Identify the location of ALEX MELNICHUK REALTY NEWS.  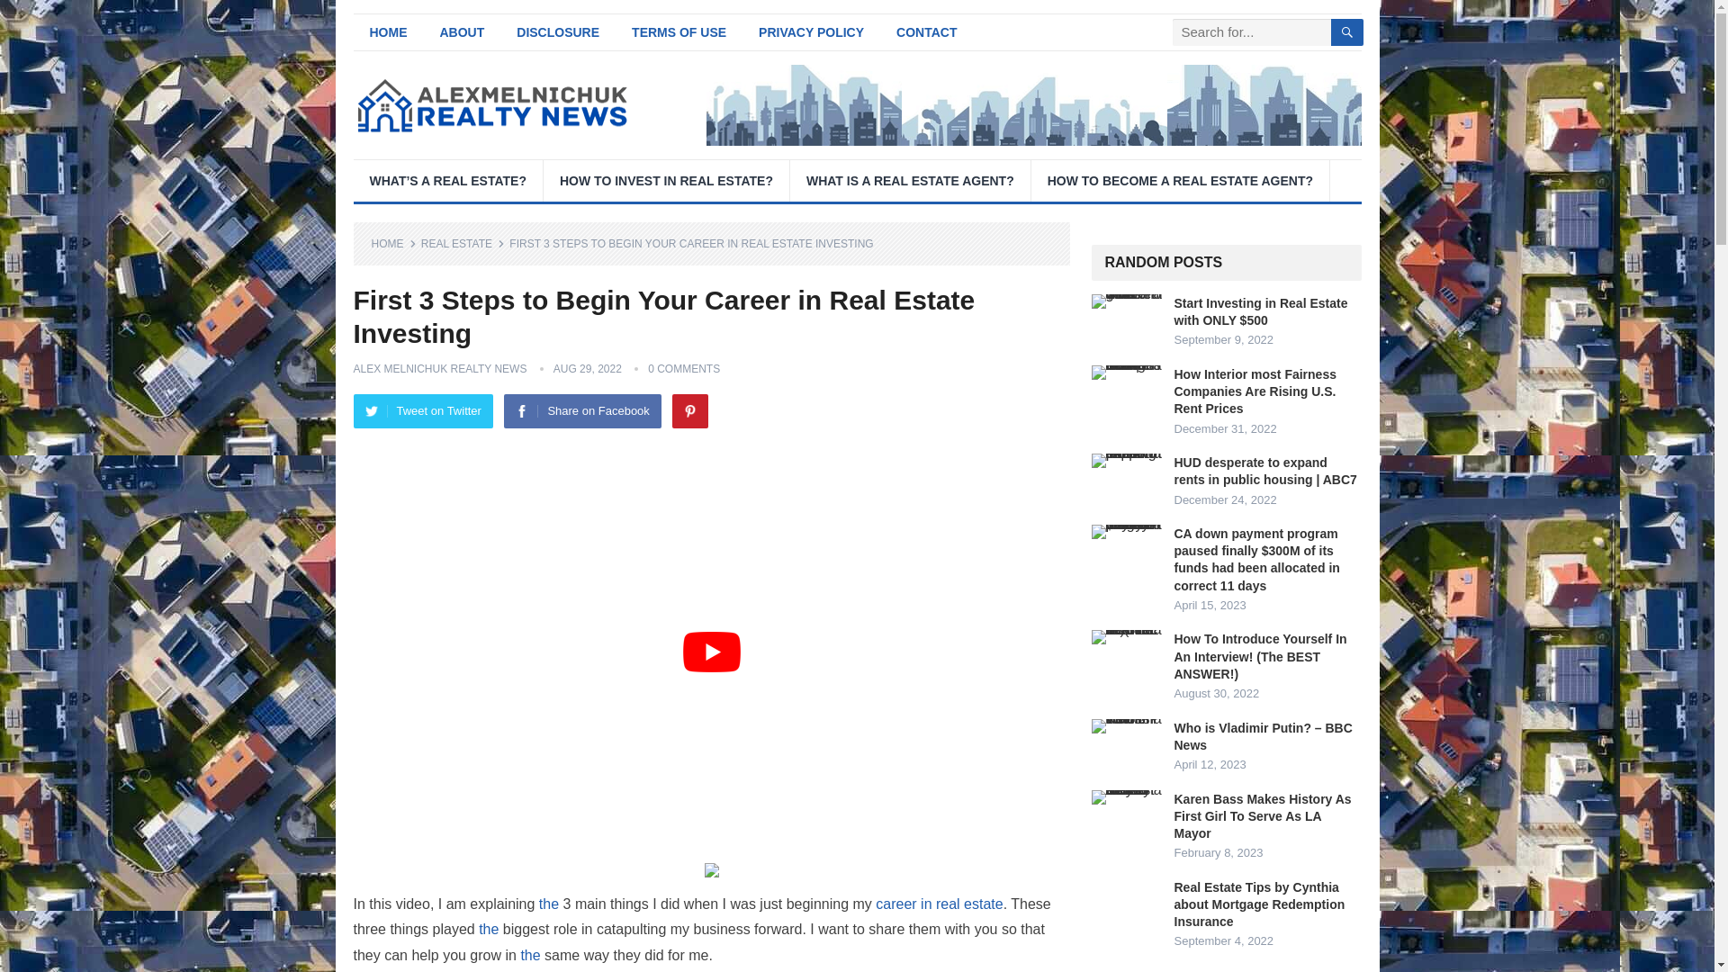
(439, 368).